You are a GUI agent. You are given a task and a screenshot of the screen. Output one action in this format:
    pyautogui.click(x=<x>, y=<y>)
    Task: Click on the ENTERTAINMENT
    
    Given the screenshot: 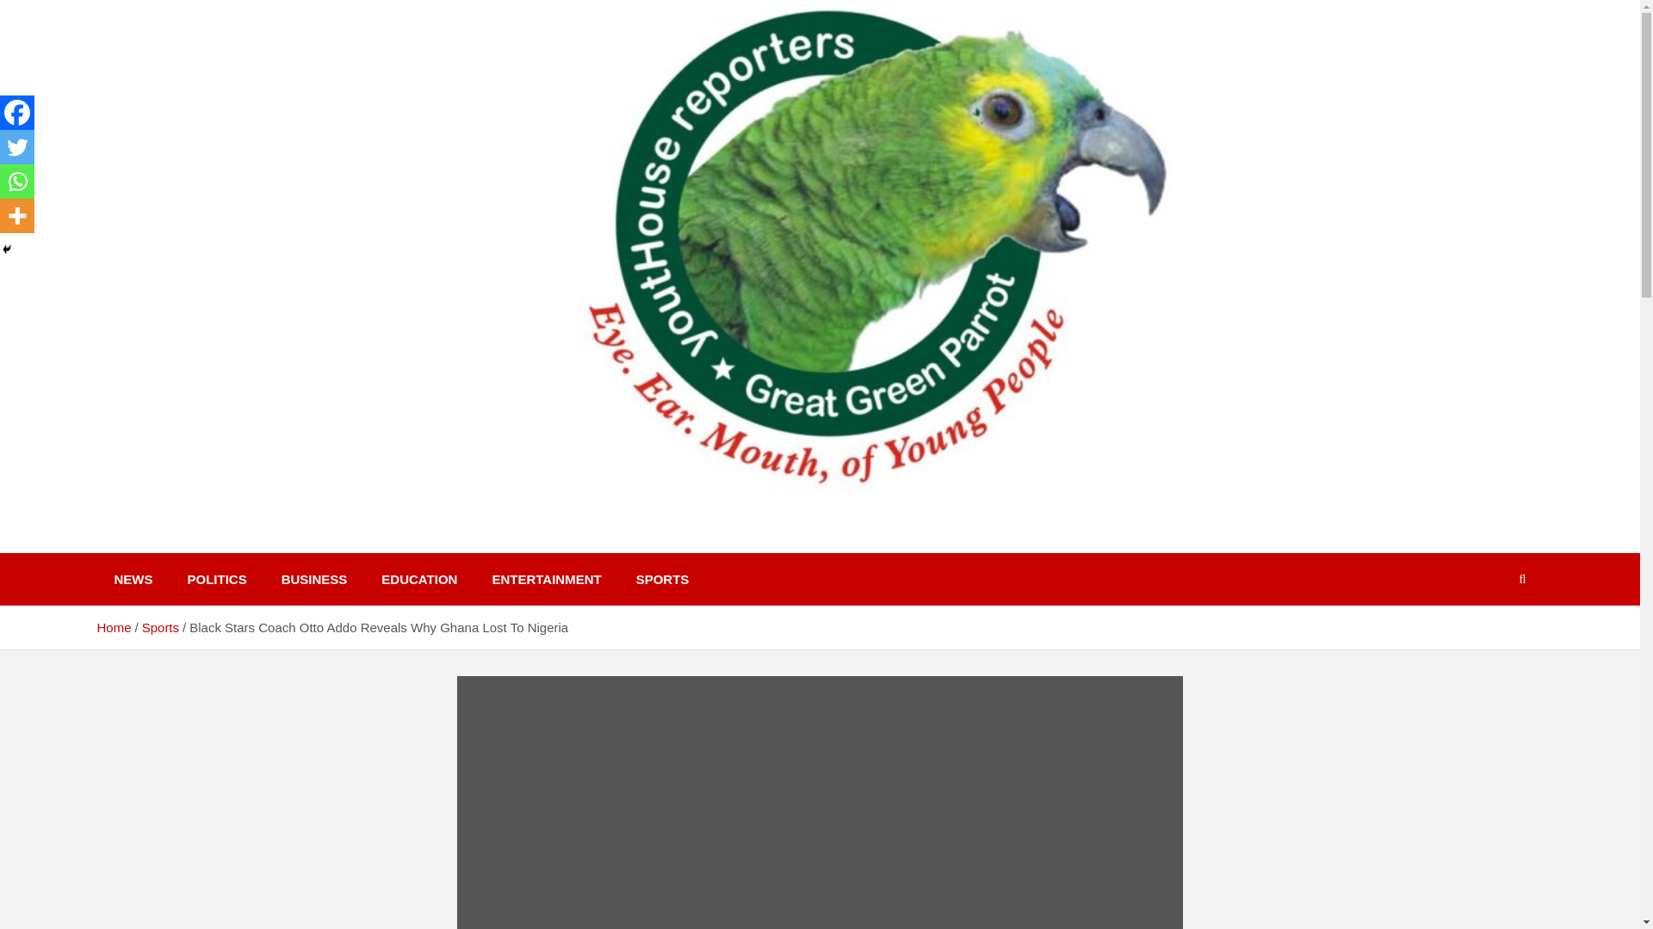 What is the action you would take?
    pyautogui.click(x=546, y=579)
    